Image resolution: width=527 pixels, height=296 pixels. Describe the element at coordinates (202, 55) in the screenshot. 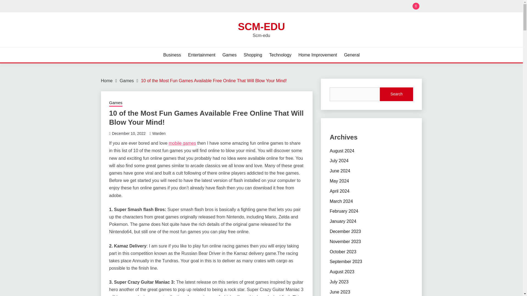

I see `Entertainment` at that location.